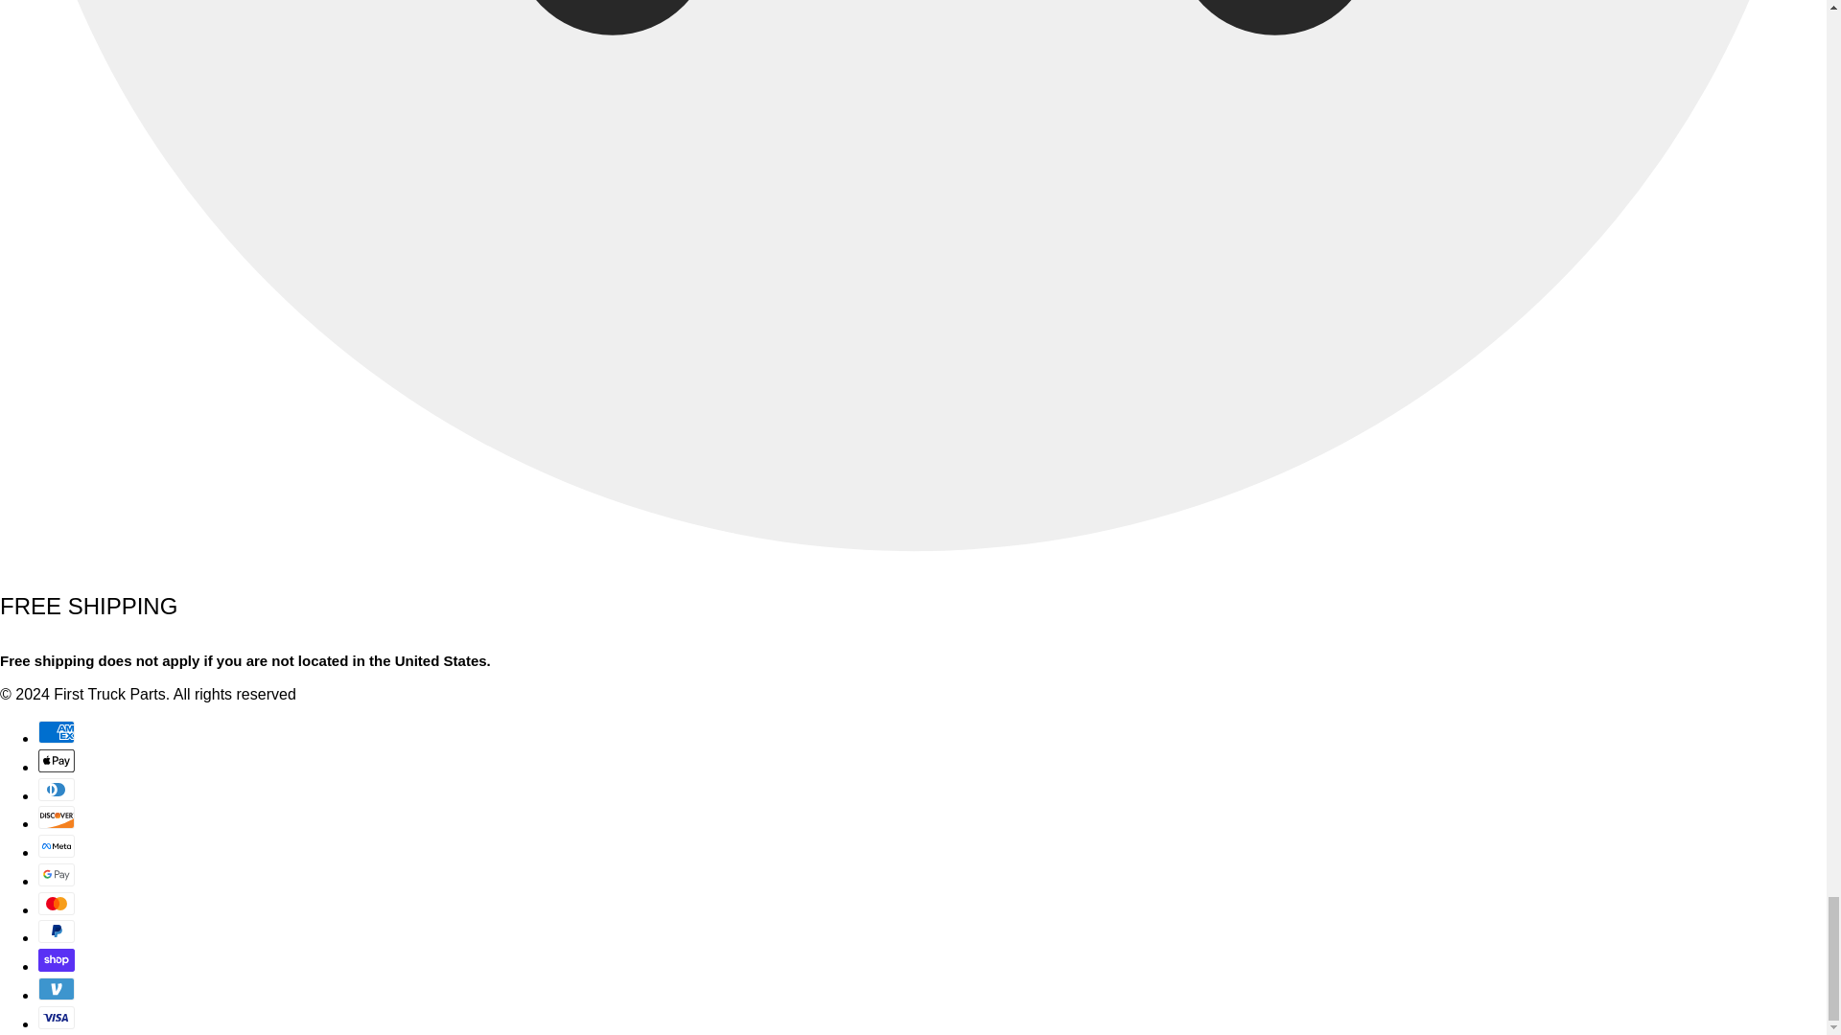 This screenshot has width=1841, height=1035. I want to click on Discover, so click(57, 817).